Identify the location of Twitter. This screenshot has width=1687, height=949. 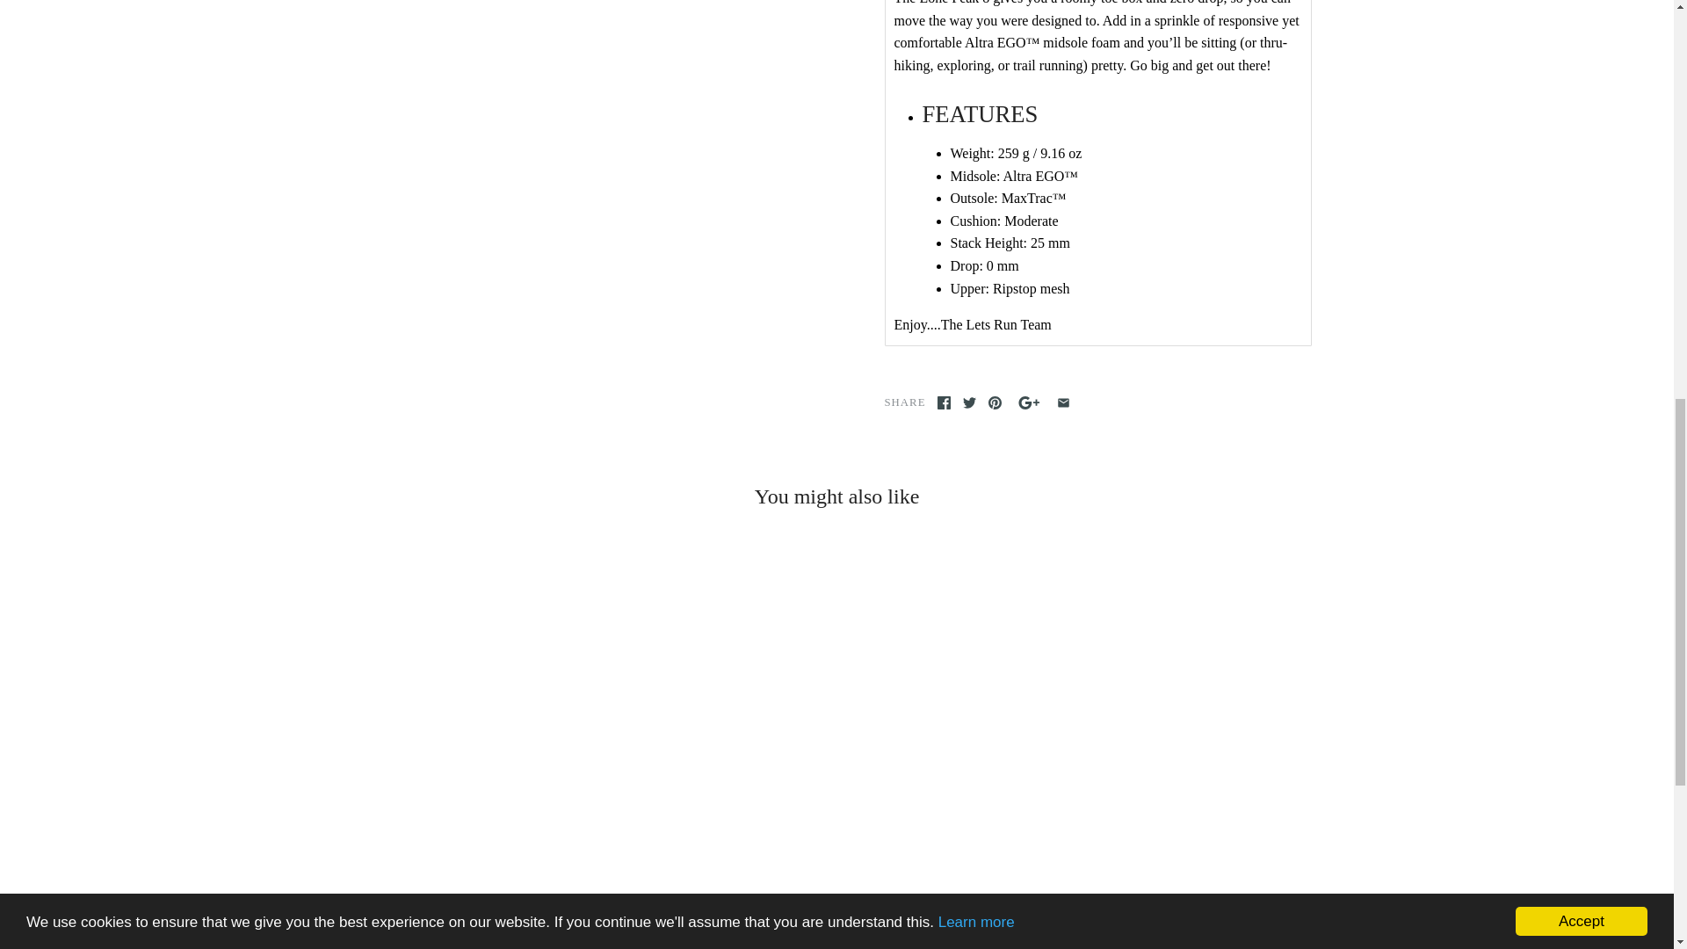
(970, 402).